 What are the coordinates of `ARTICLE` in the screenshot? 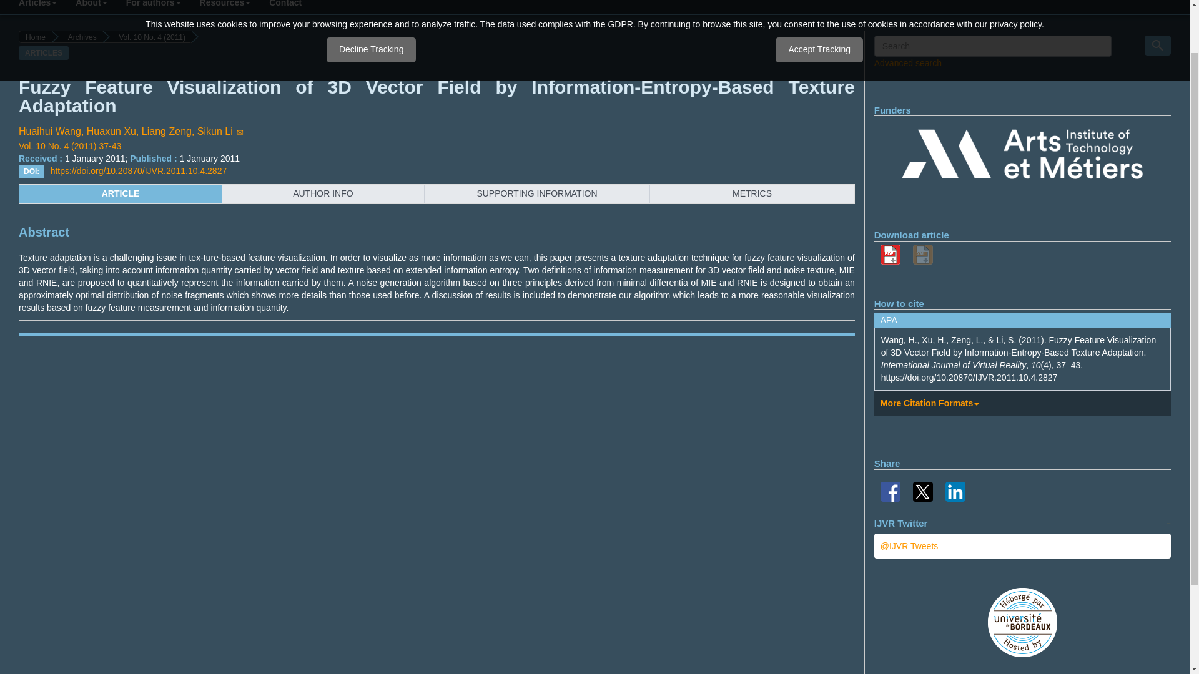 It's located at (120, 193).